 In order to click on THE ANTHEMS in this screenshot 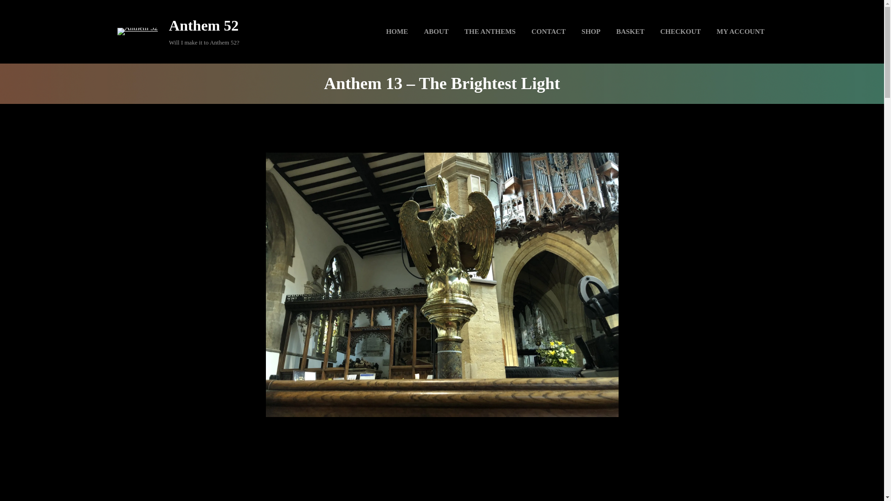, I will do `click(490, 32)`.